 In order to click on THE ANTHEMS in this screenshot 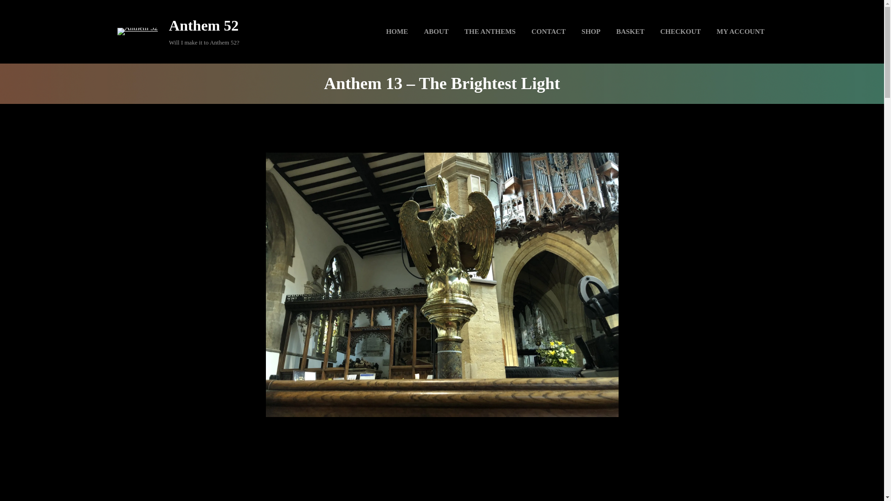, I will do `click(490, 32)`.